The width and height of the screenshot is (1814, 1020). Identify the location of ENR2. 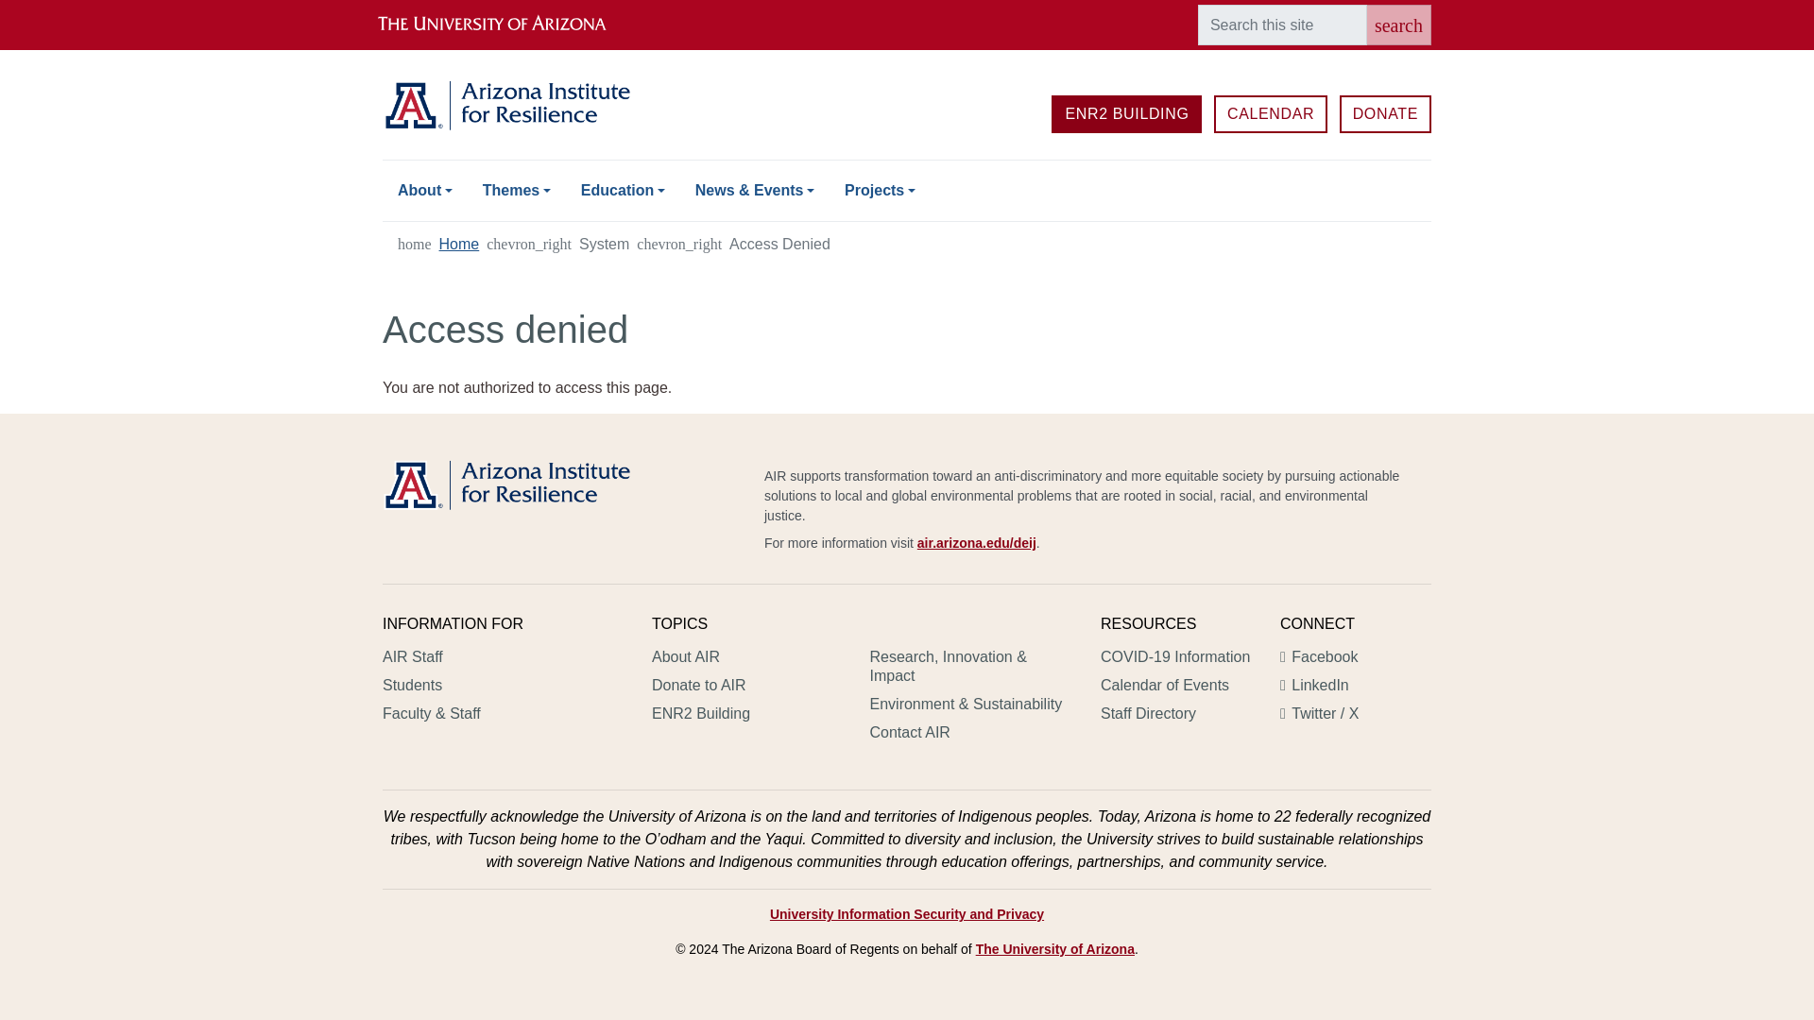
(1126, 114).